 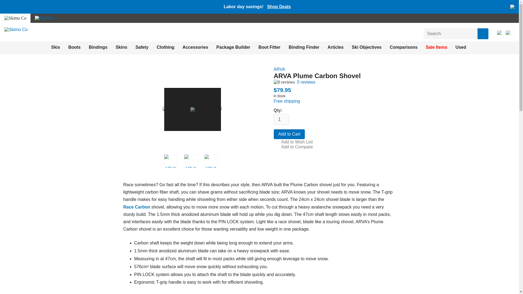 I want to click on Search, so click(x=483, y=33).